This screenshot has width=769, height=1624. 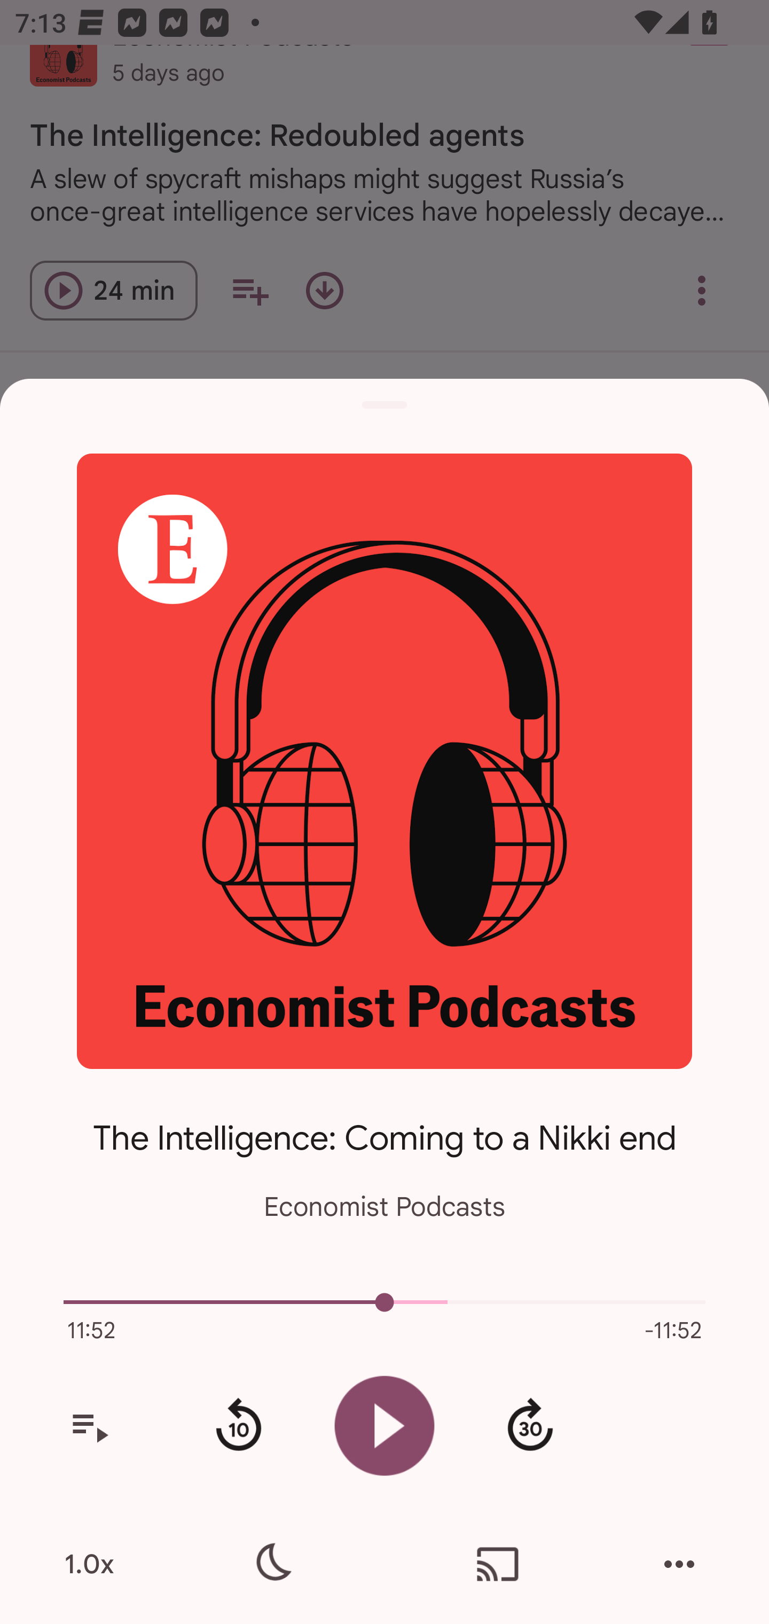 I want to click on View your queue, so click(x=89, y=1426).